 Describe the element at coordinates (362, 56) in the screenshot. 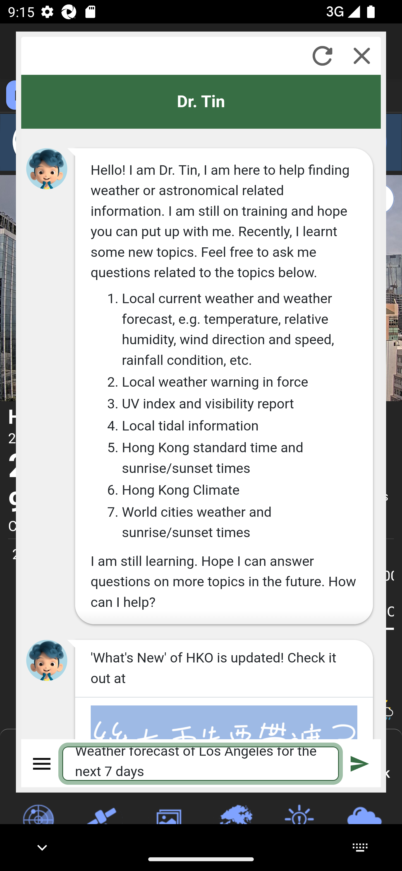

I see `Close` at that location.